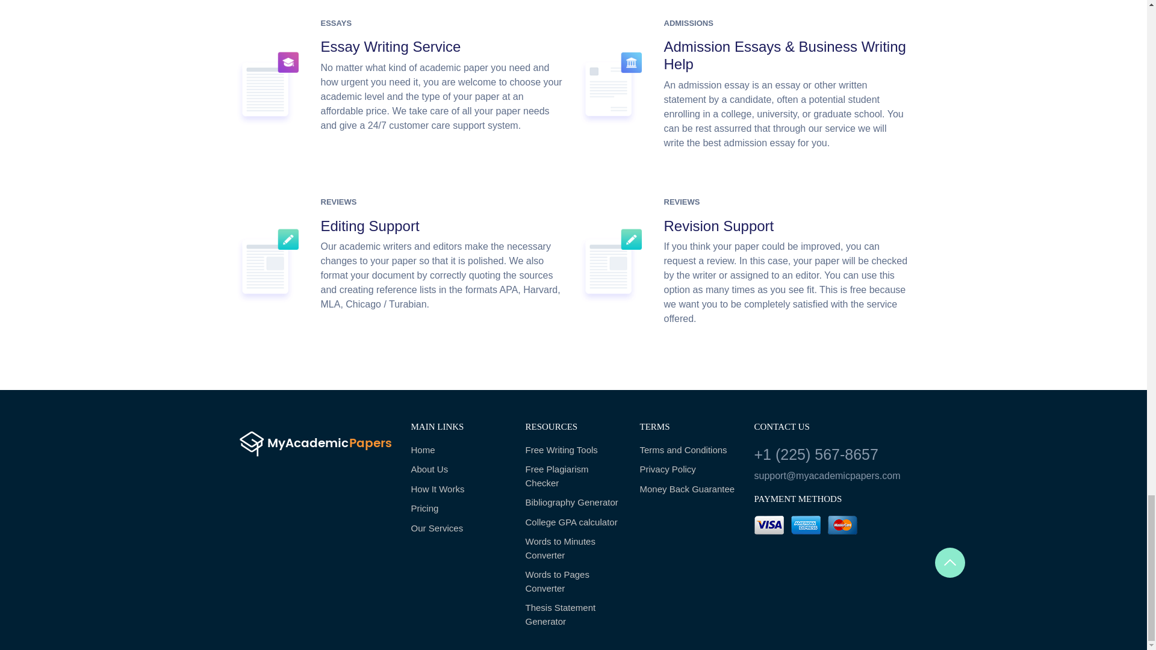 Image resolution: width=1156 pixels, height=650 pixels. I want to click on About Us, so click(459, 469).